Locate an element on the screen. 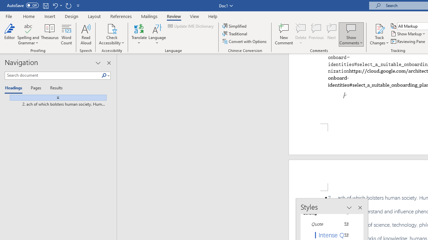 The height and width of the screenshot is (240, 428). Reviewing Pane is located at coordinates (409, 41).